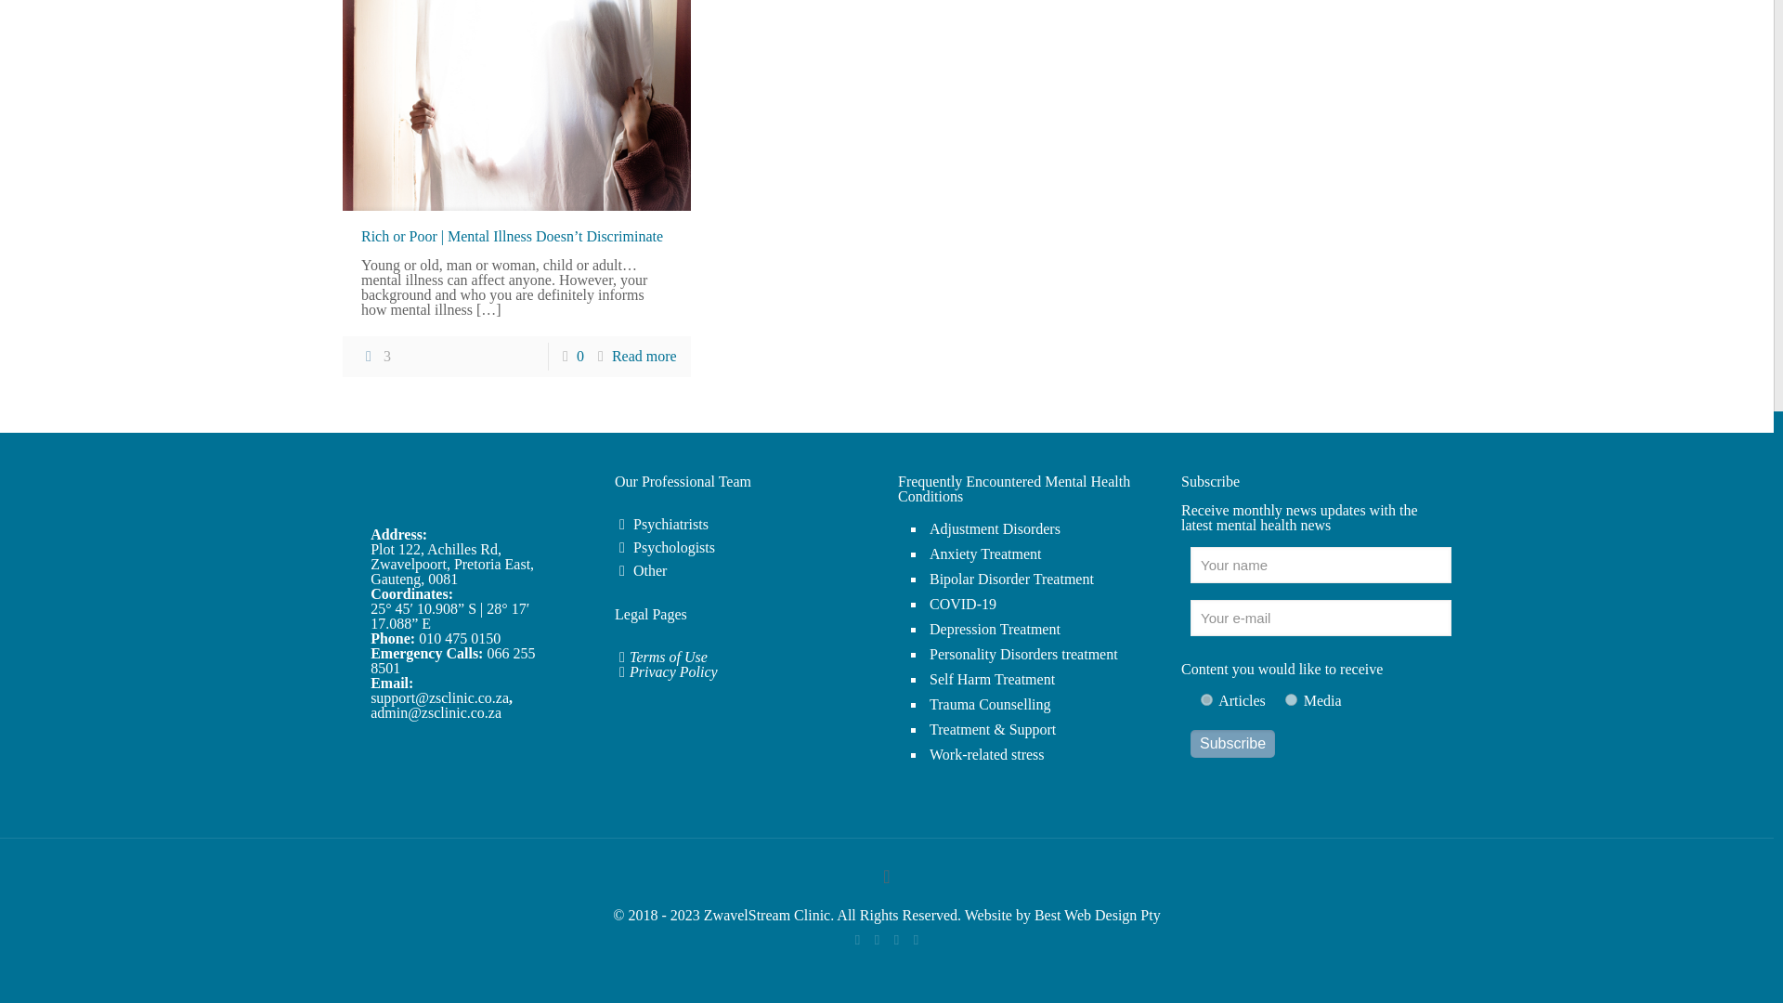  What do you see at coordinates (1205, 700) in the screenshot?
I see `Articles` at bounding box center [1205, 700].